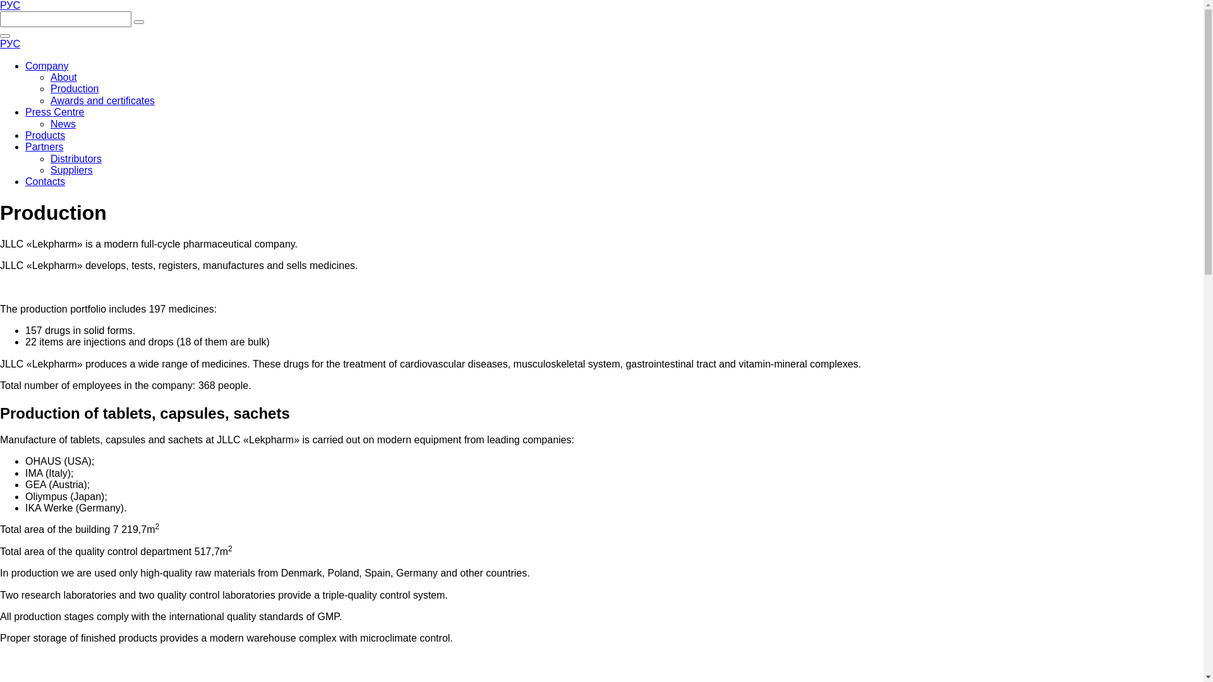  Describe the element at coordinates (64, 77) in the screenshot. I see `About` at that location.